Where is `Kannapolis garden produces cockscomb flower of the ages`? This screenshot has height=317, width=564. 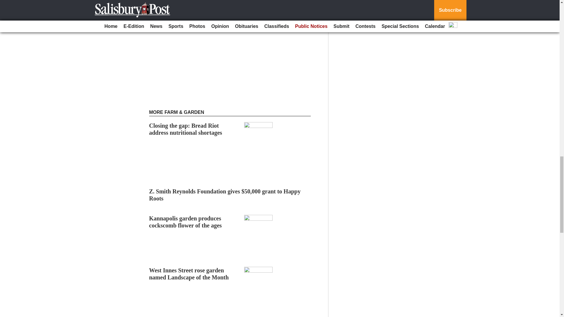
Kannapolis garden produces cockscomb flower of the ages is located at coordinates (185, 222).